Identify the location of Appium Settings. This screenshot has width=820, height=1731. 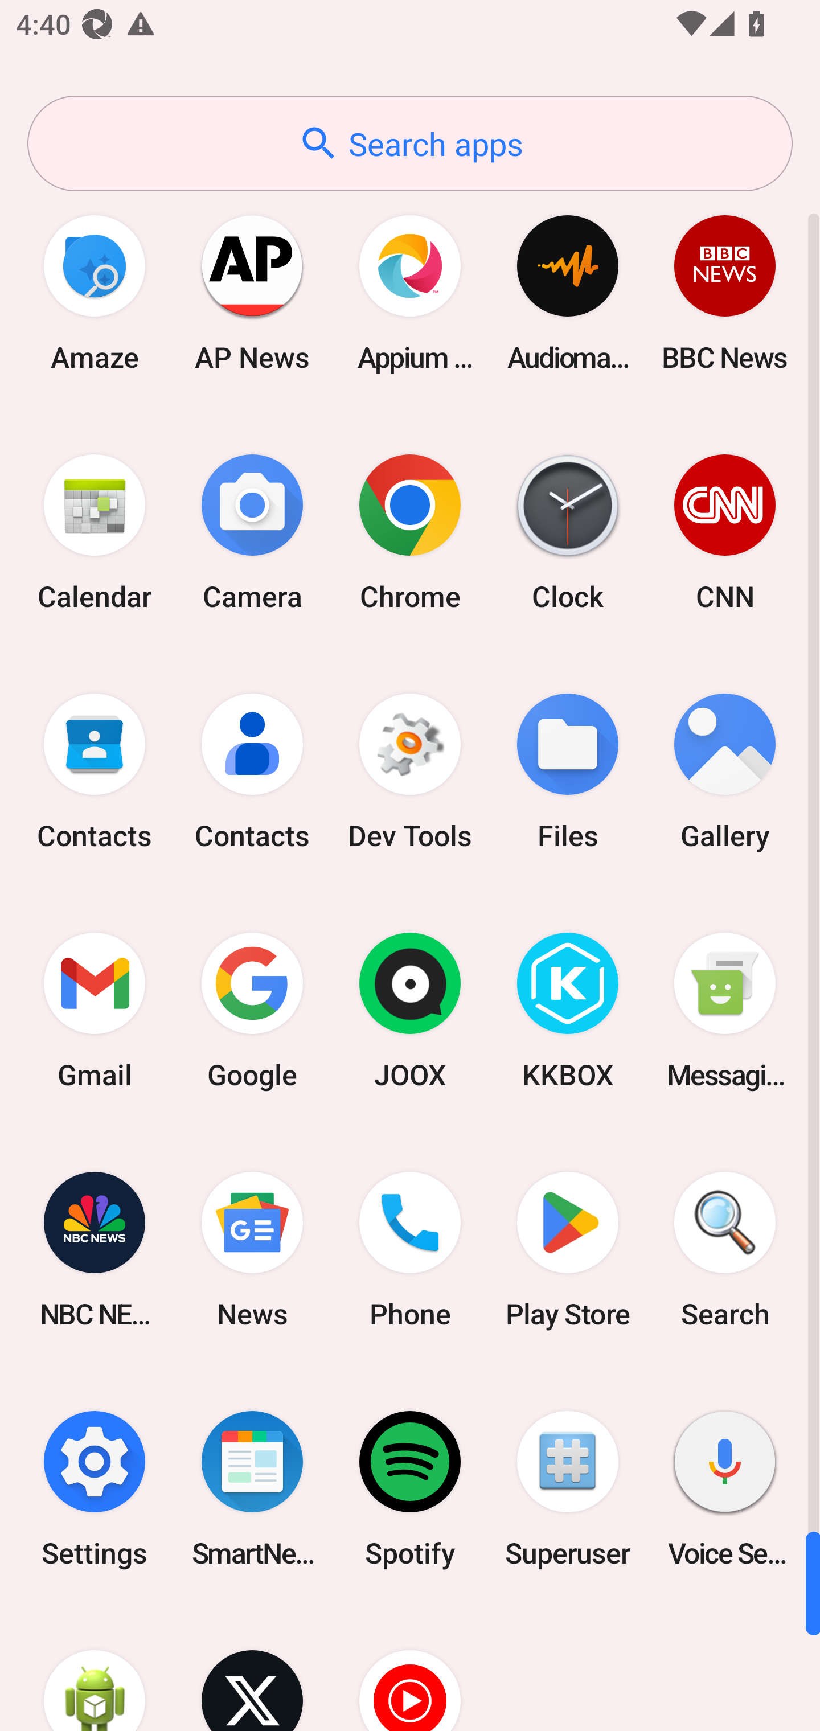
(410, 293).